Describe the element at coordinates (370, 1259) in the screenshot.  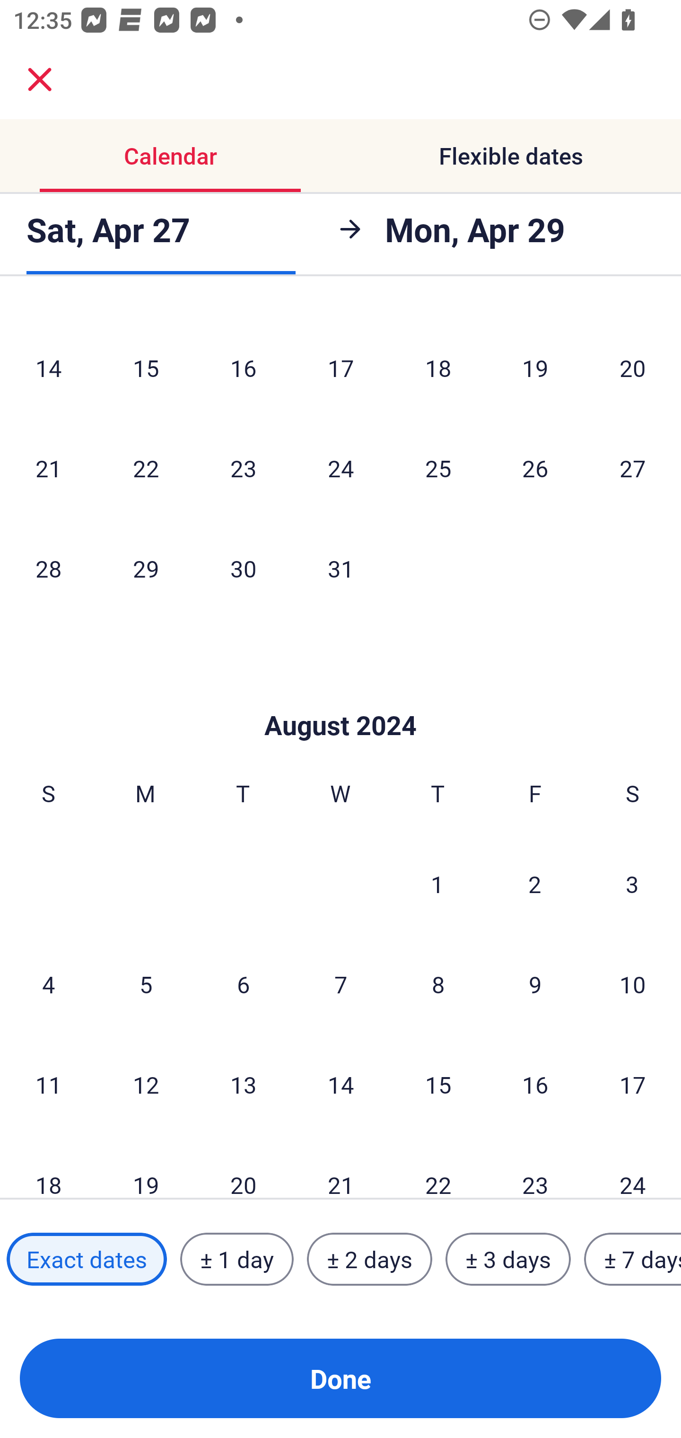
I see `± 2 days` at that location.